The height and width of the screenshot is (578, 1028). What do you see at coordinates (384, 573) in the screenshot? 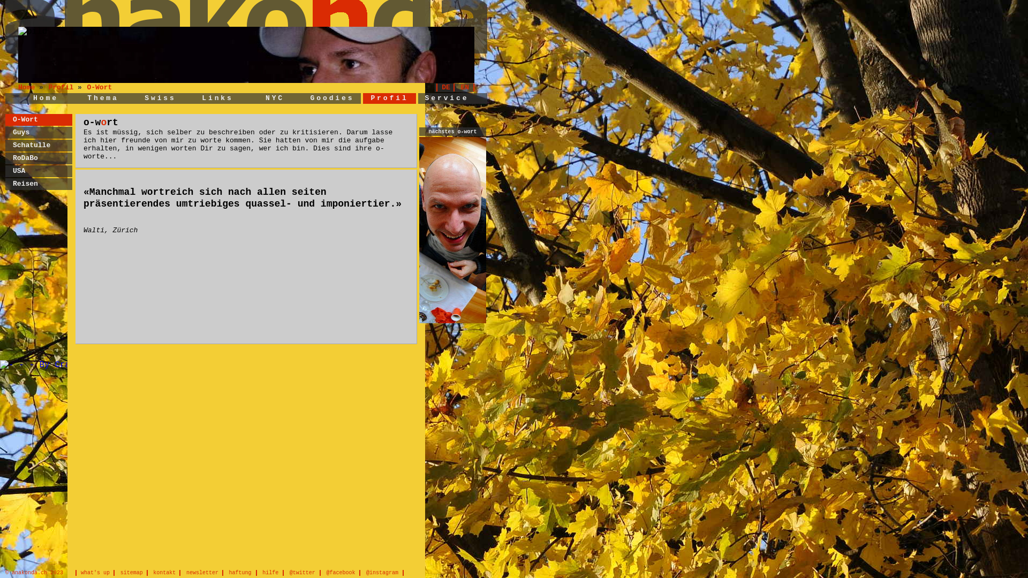
I see `@instagram` at bounding box center [384, 573].